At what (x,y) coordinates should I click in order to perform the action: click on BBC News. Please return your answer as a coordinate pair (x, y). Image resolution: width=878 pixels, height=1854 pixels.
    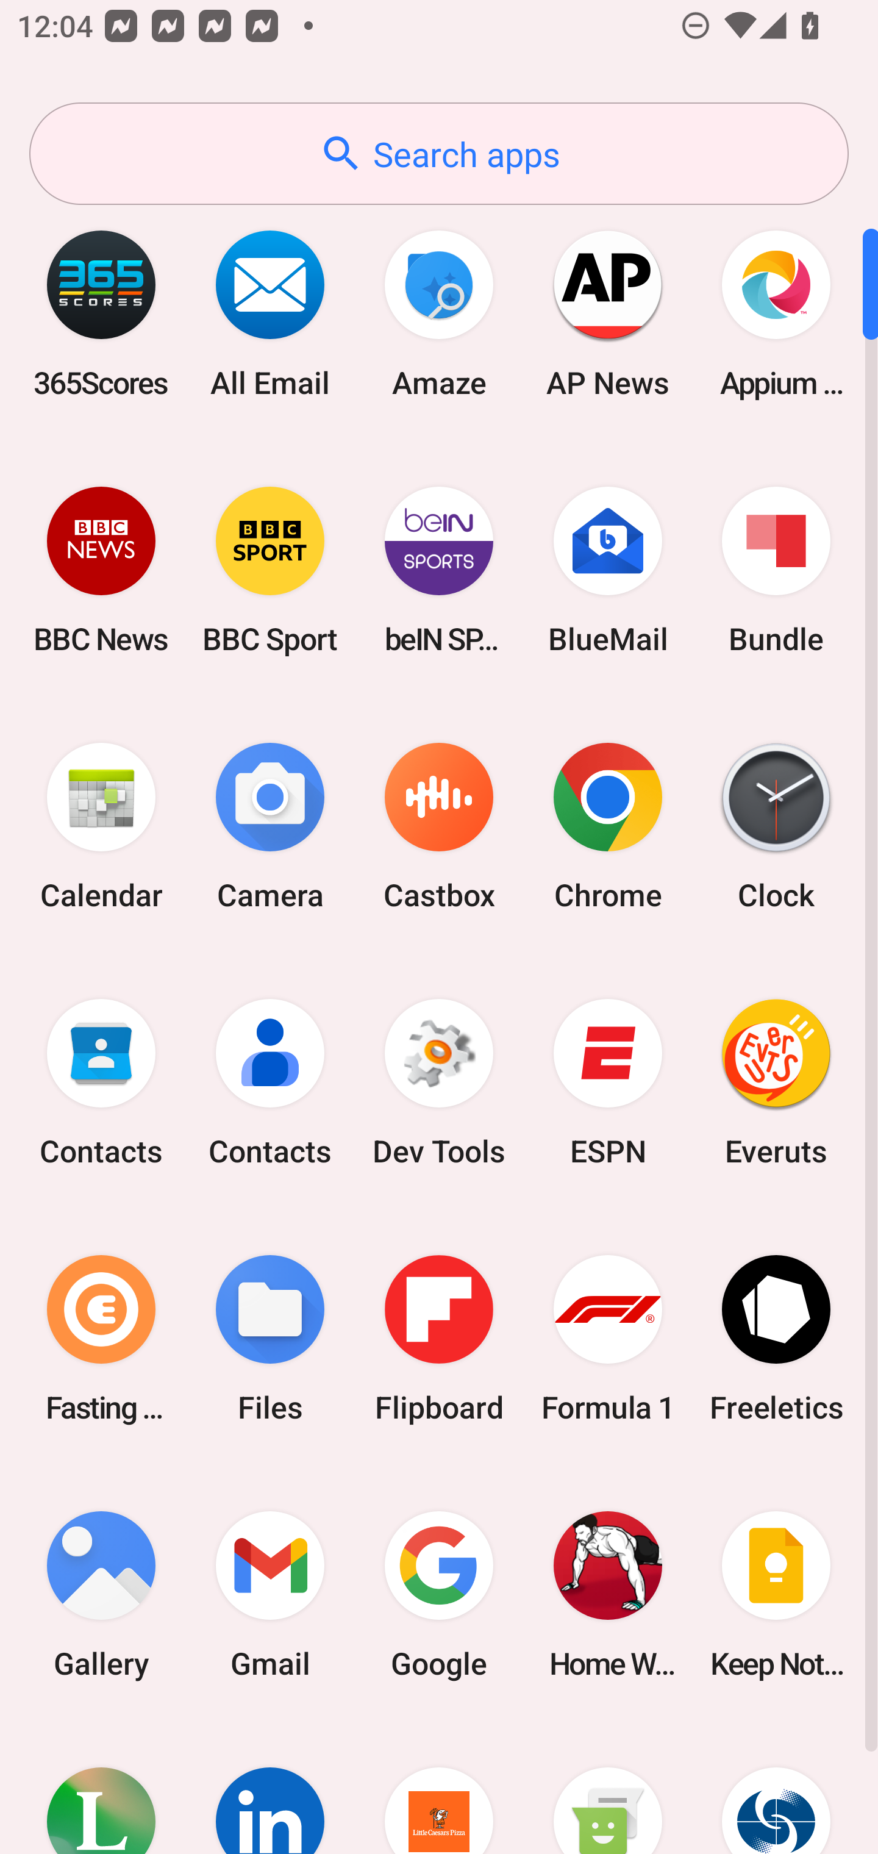
    Looking at the image, I should click on (101, 570).